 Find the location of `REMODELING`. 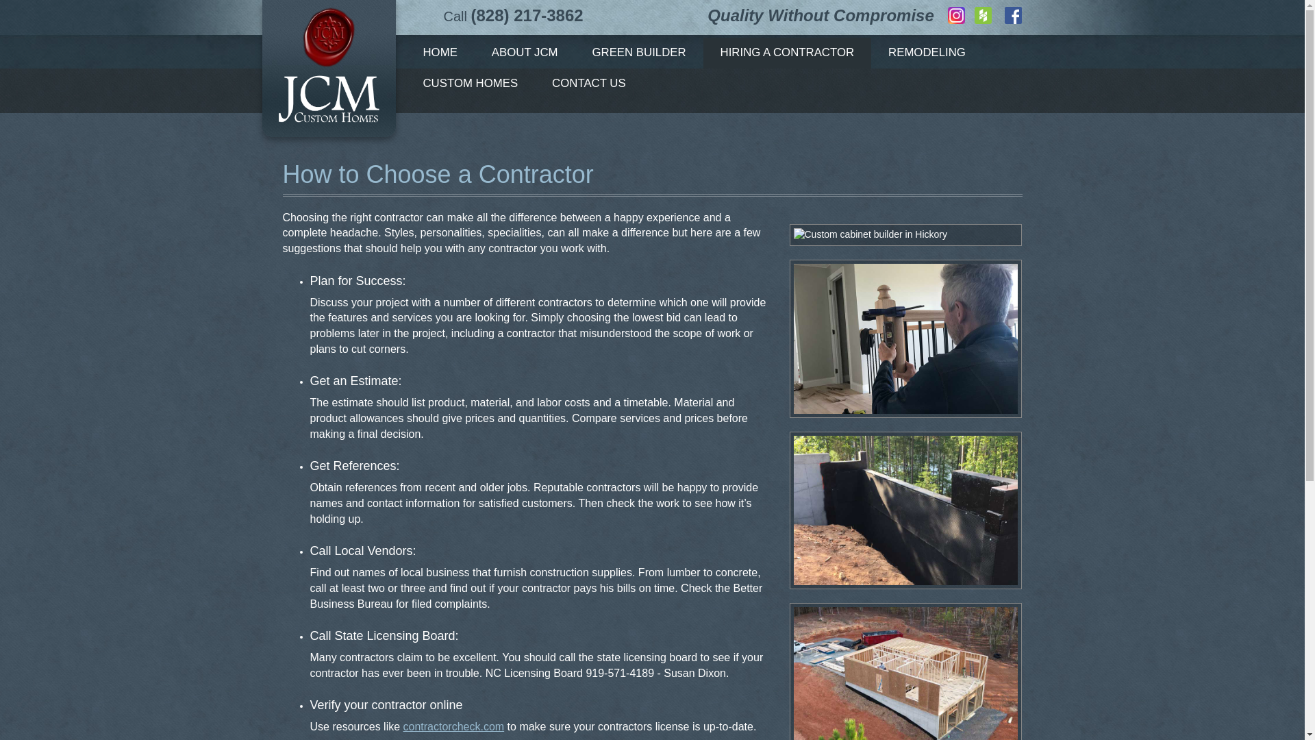

REMODELING is located at coordinates (926, 53).